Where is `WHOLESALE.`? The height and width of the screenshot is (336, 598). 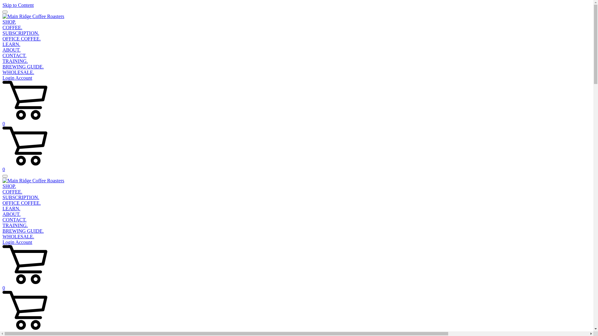 WHOLESALE. is located at coordinates (18, 72).